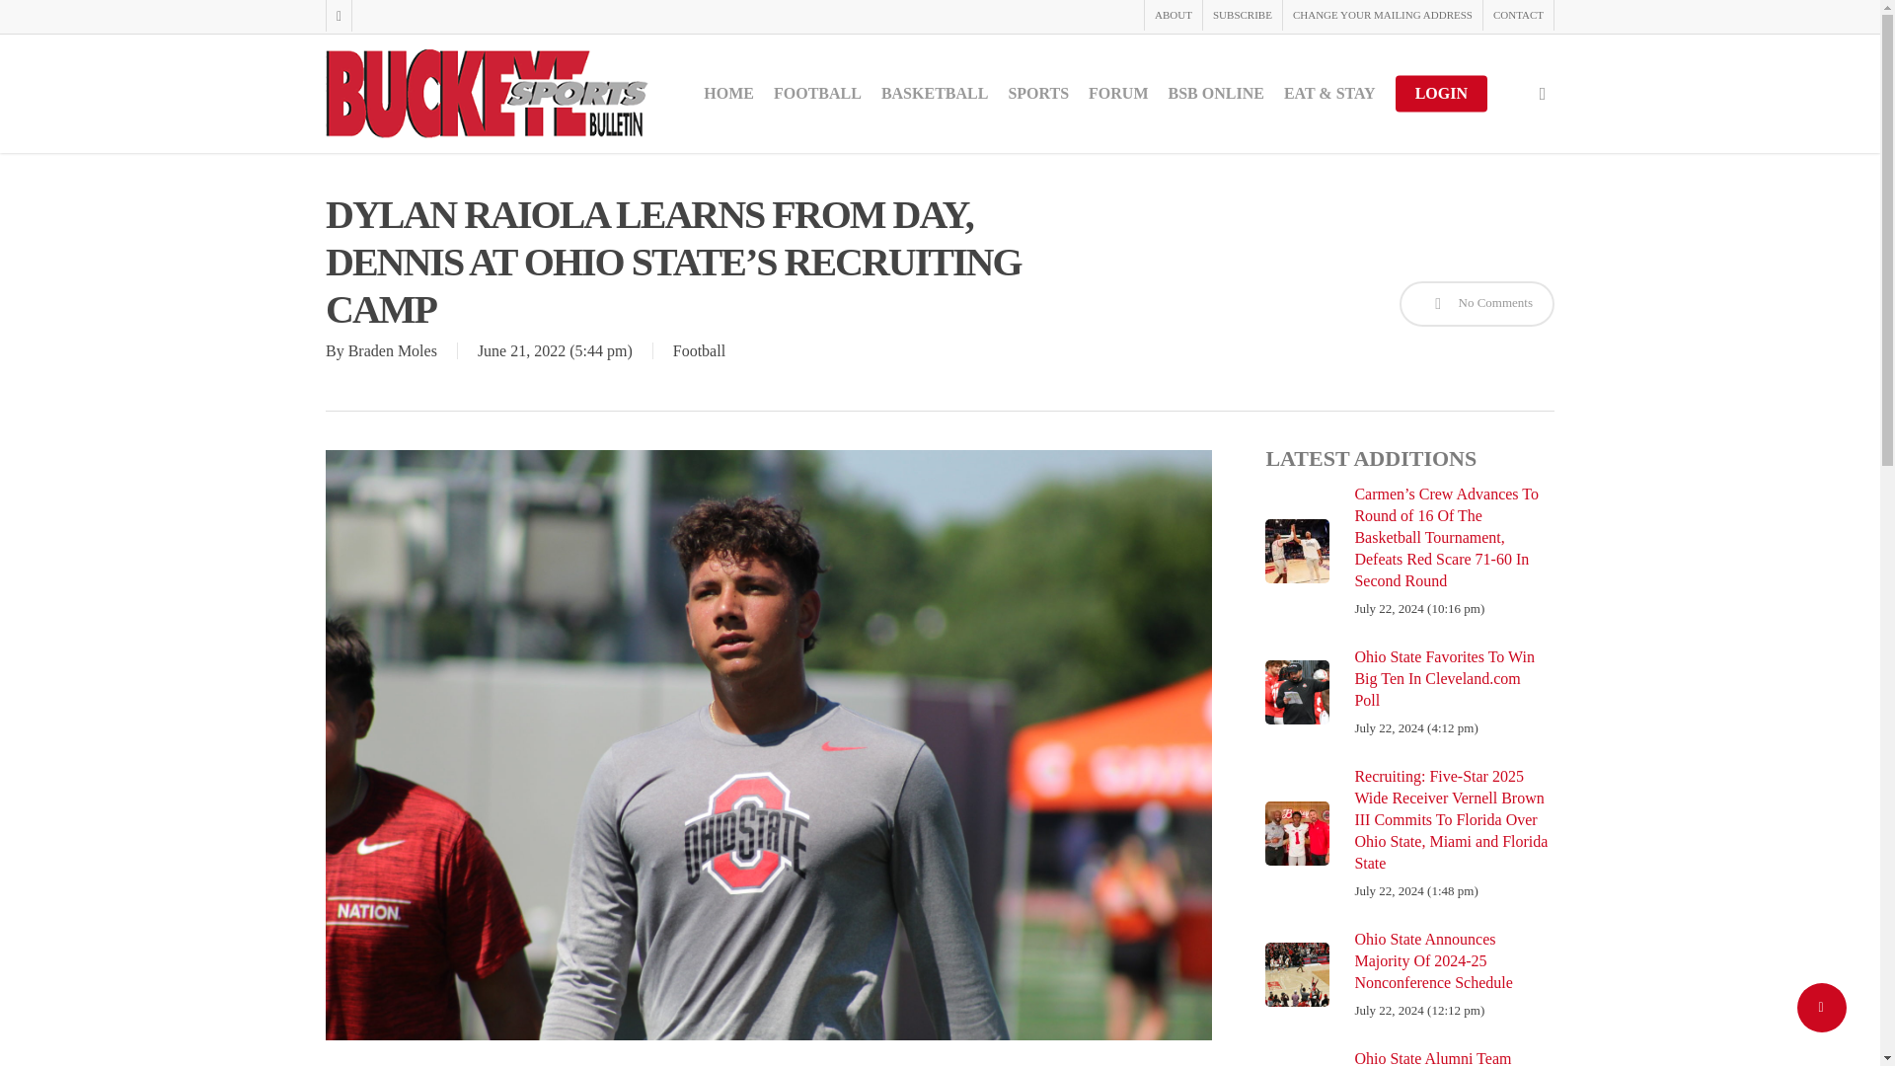 This screenshot has width=1895, height=1066. What do you see at coordinates (1216, 93) in the screenshot?
I see `BSB ONLINE` at bounding box center [1216, 93].